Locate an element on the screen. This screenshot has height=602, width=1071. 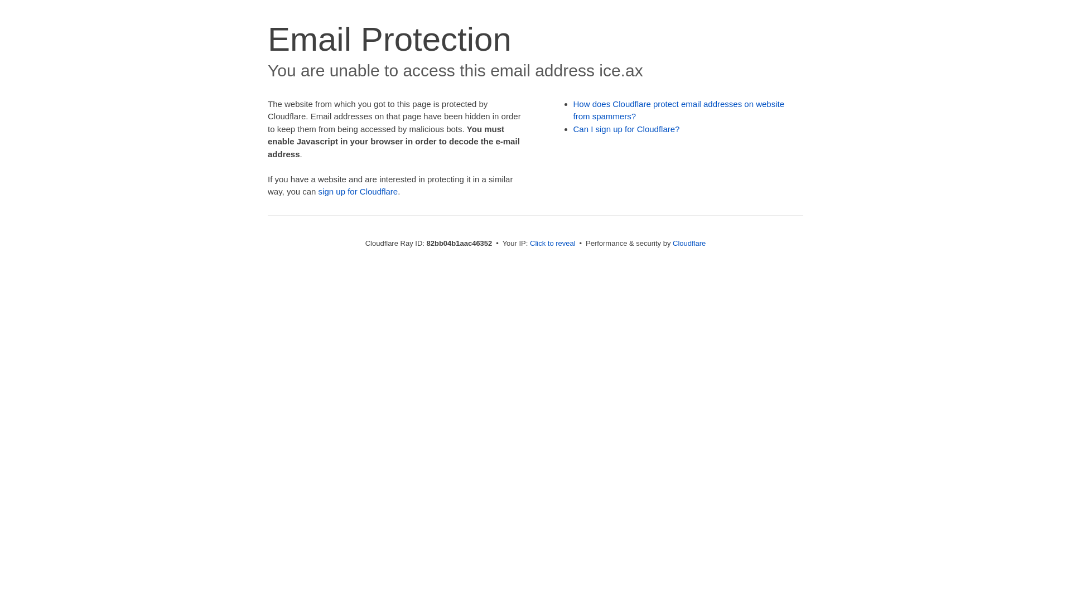
sign up for Cloudflare is located at coordinates (358, 192).